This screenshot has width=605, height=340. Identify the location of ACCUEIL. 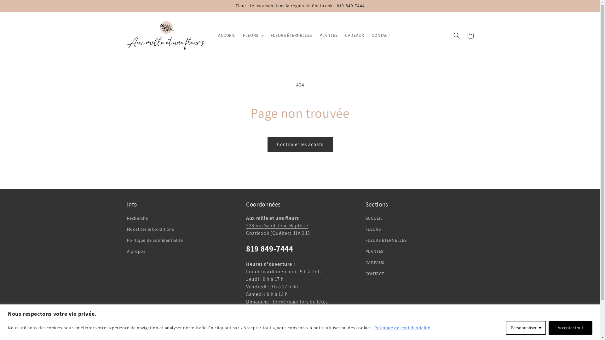
(227, 35).